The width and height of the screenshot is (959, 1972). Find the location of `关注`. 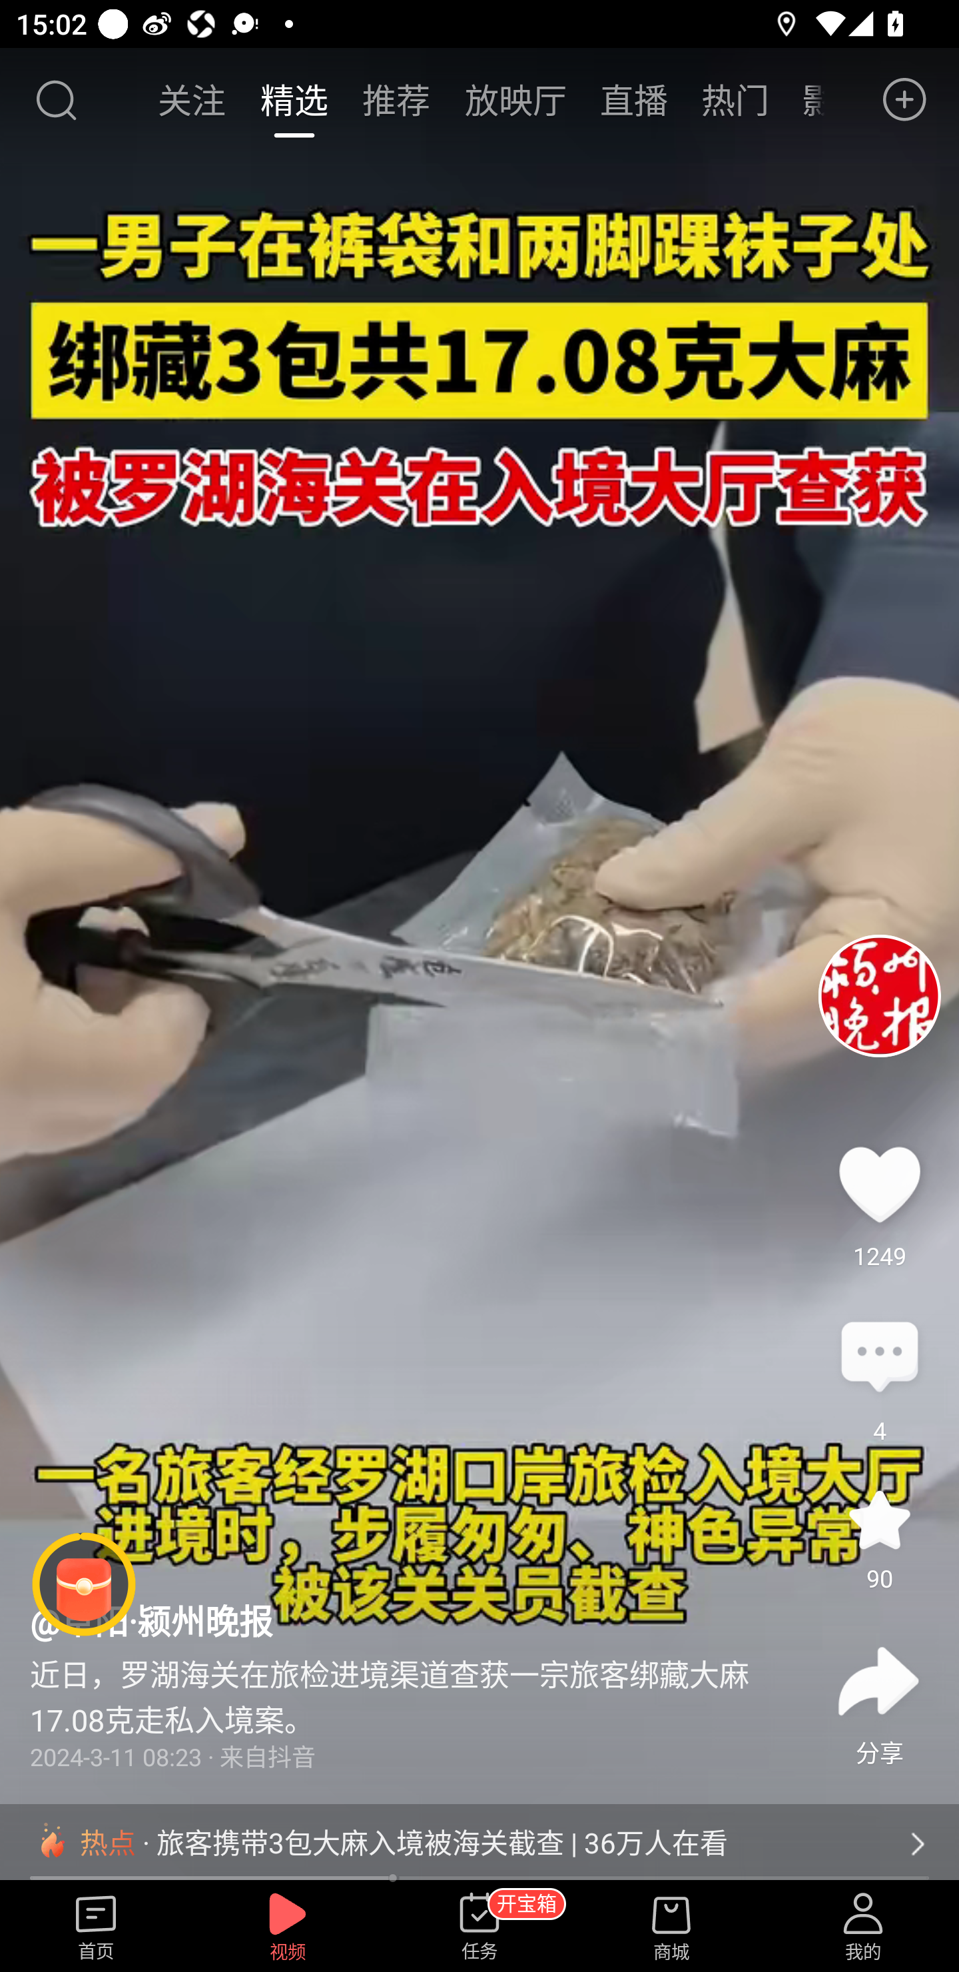

关注 is located at coordinates (193, 99).